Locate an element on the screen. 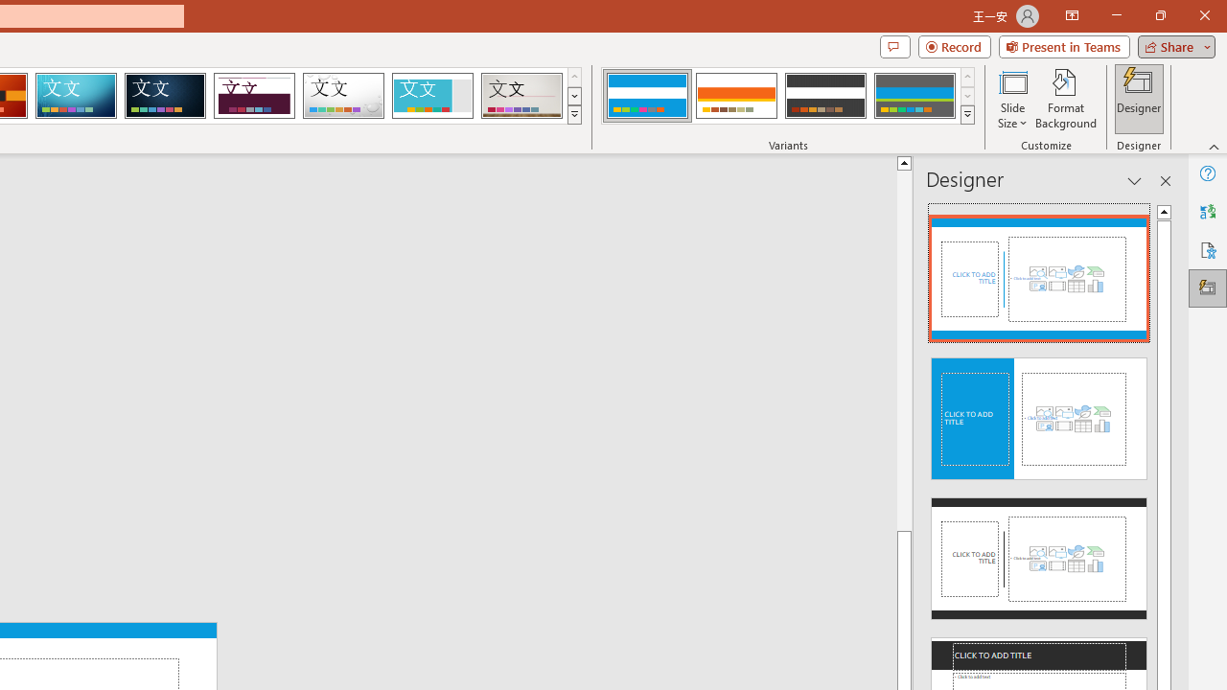 This screenshot has width=1227, height=690. Themes is located at coordinates (573, 115).